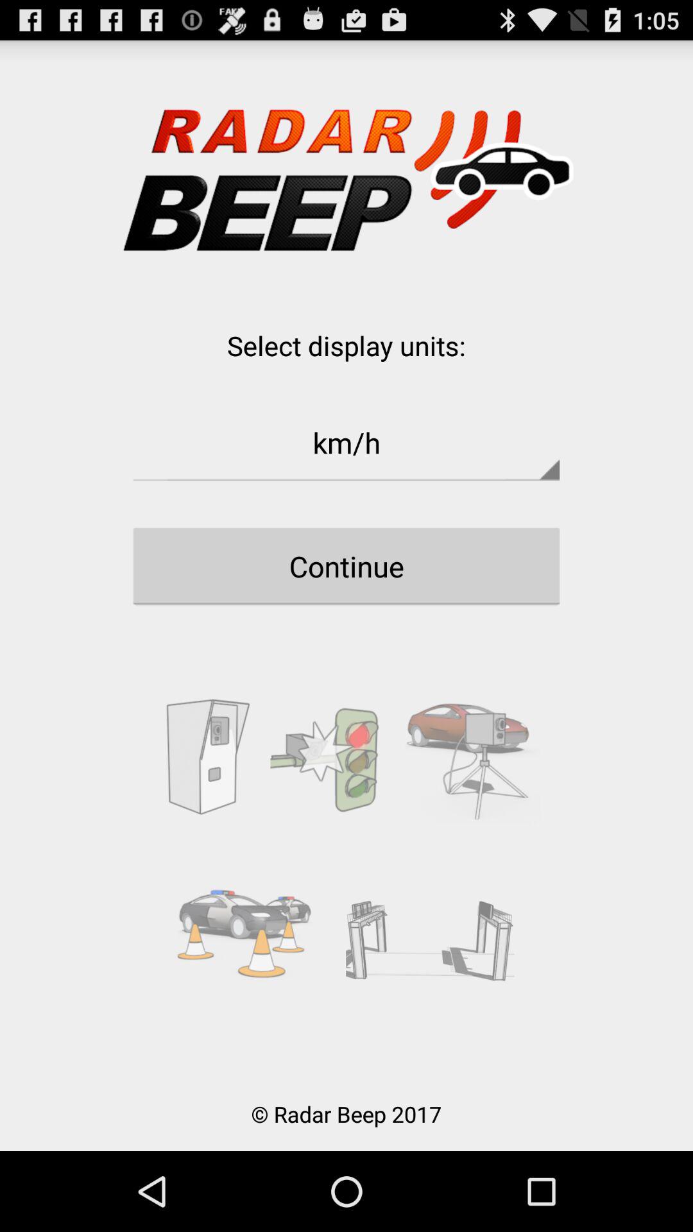  What do you see at coordinates (346, 442) in the screenshot?
I see `open the km/h` at bounding box center [346, 442].